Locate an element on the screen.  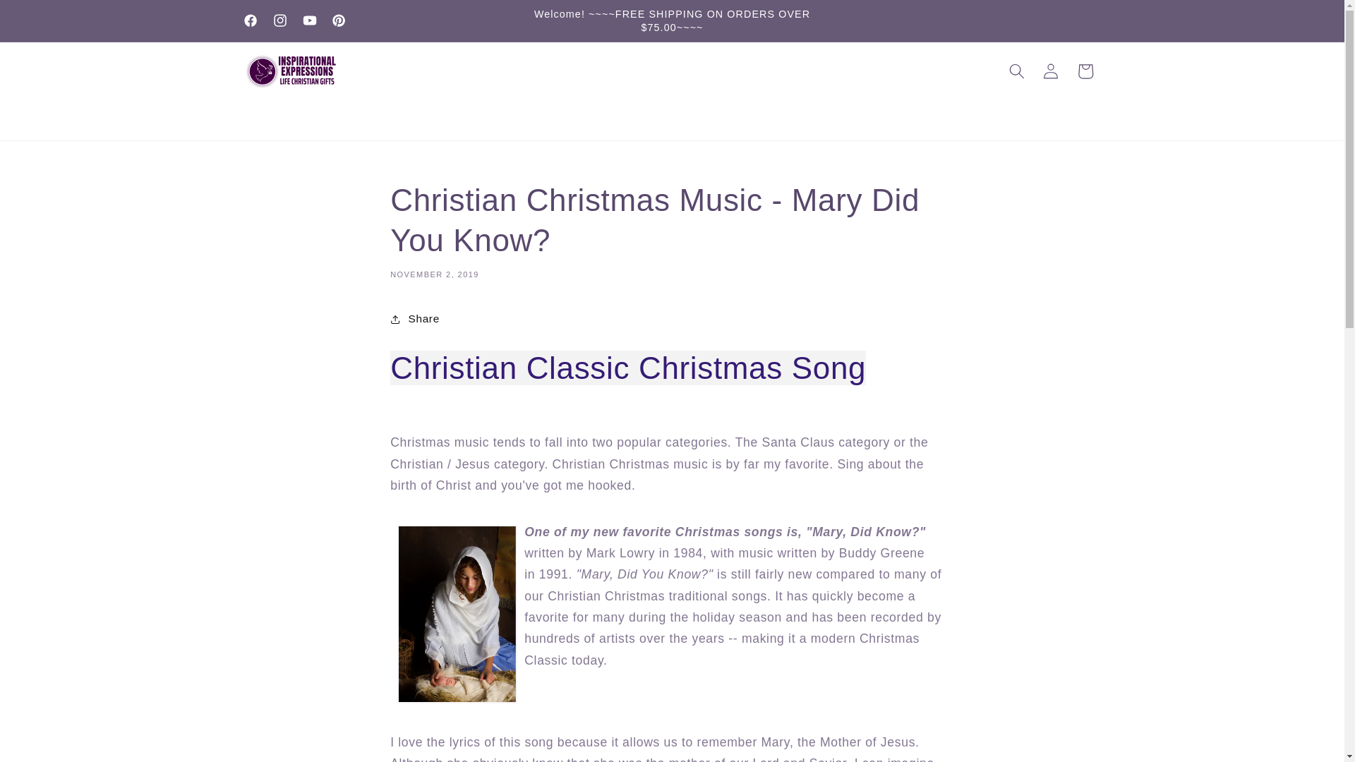
YouTube is located at coordinates (310, 20).